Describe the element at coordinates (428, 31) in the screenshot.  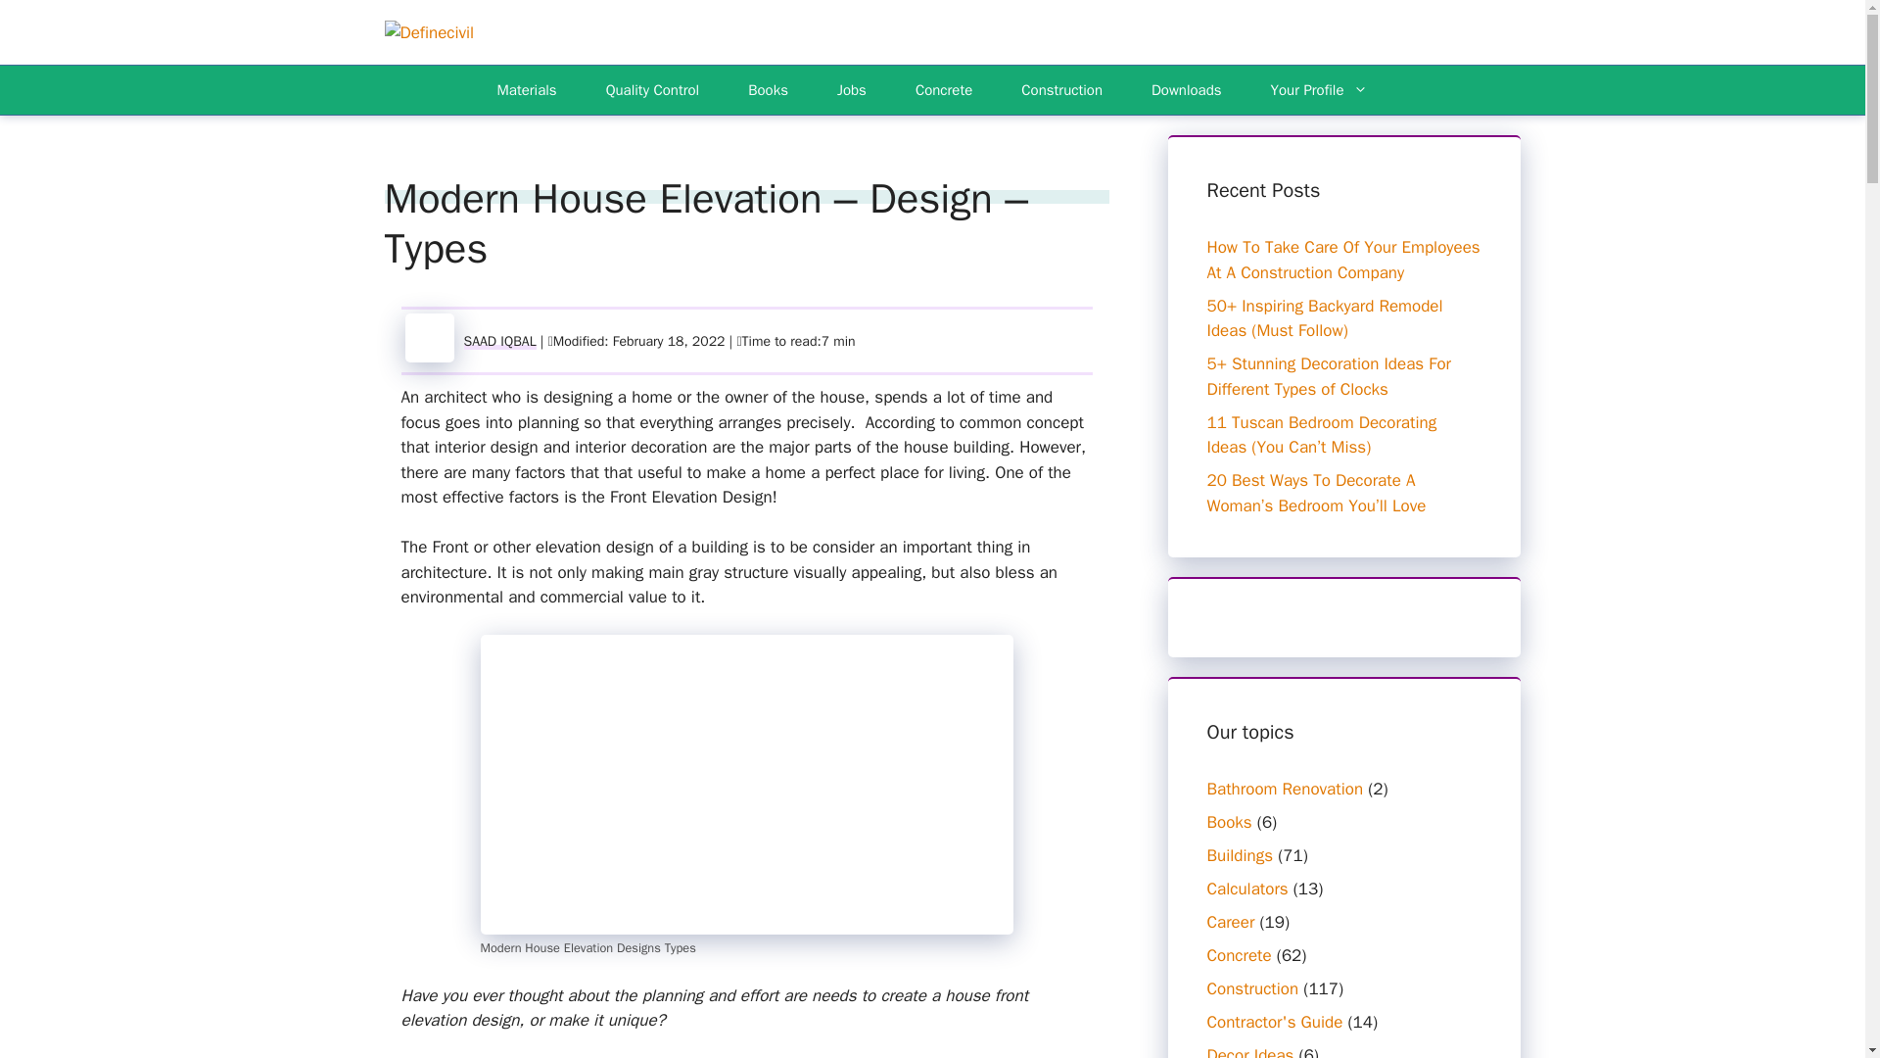
I see `Definecivil` at that location.